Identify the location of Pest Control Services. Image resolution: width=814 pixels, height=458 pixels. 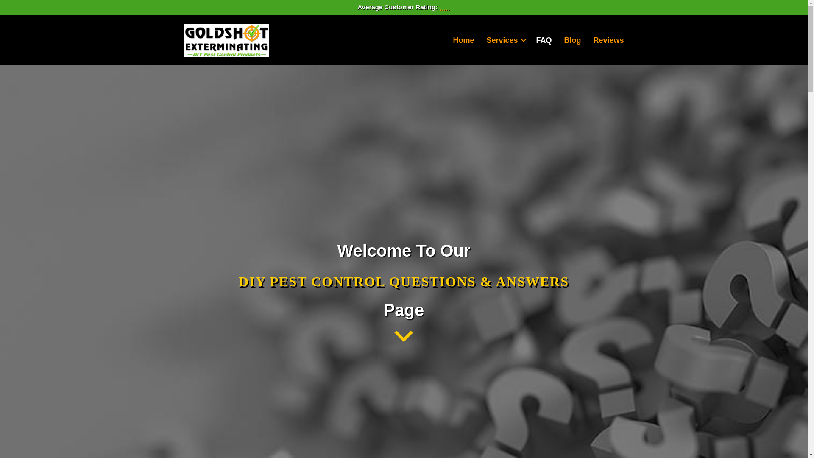
(505, 40).